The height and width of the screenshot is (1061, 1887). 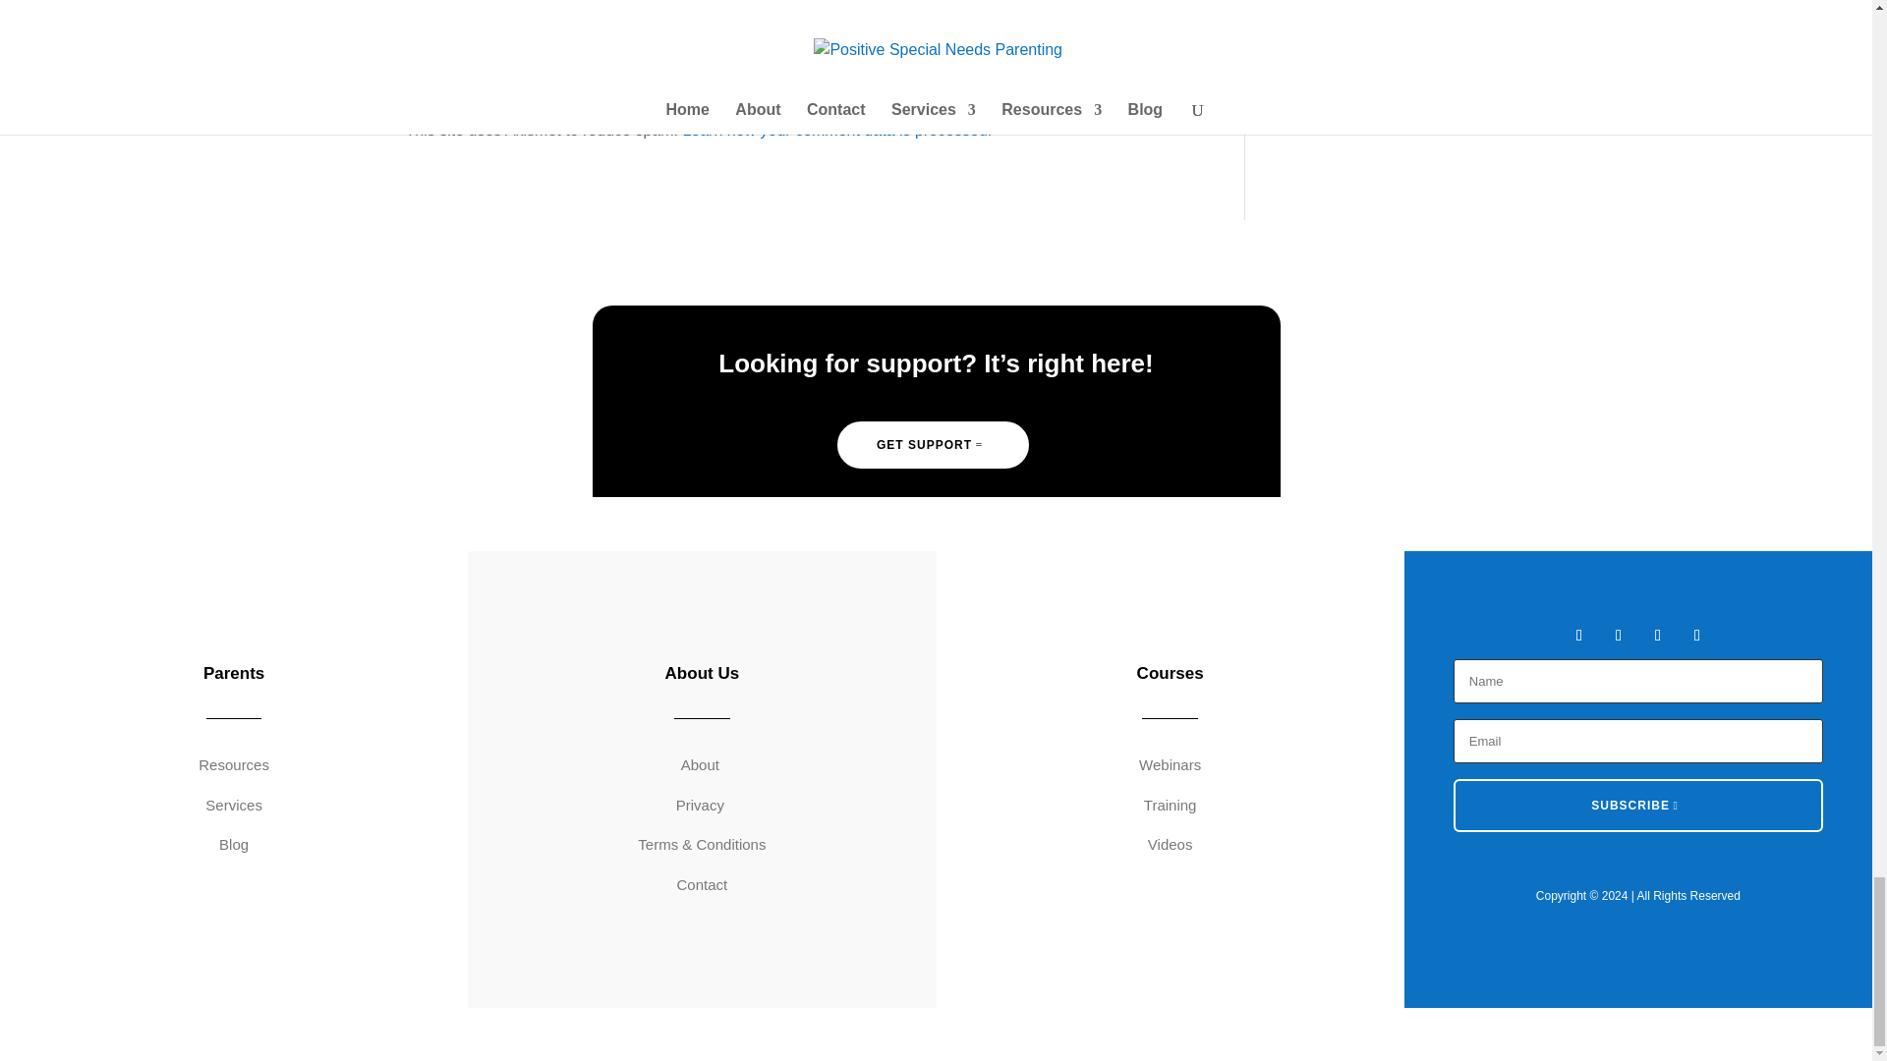 I want to click on Submit Comment, so click(x=1089, y=26).